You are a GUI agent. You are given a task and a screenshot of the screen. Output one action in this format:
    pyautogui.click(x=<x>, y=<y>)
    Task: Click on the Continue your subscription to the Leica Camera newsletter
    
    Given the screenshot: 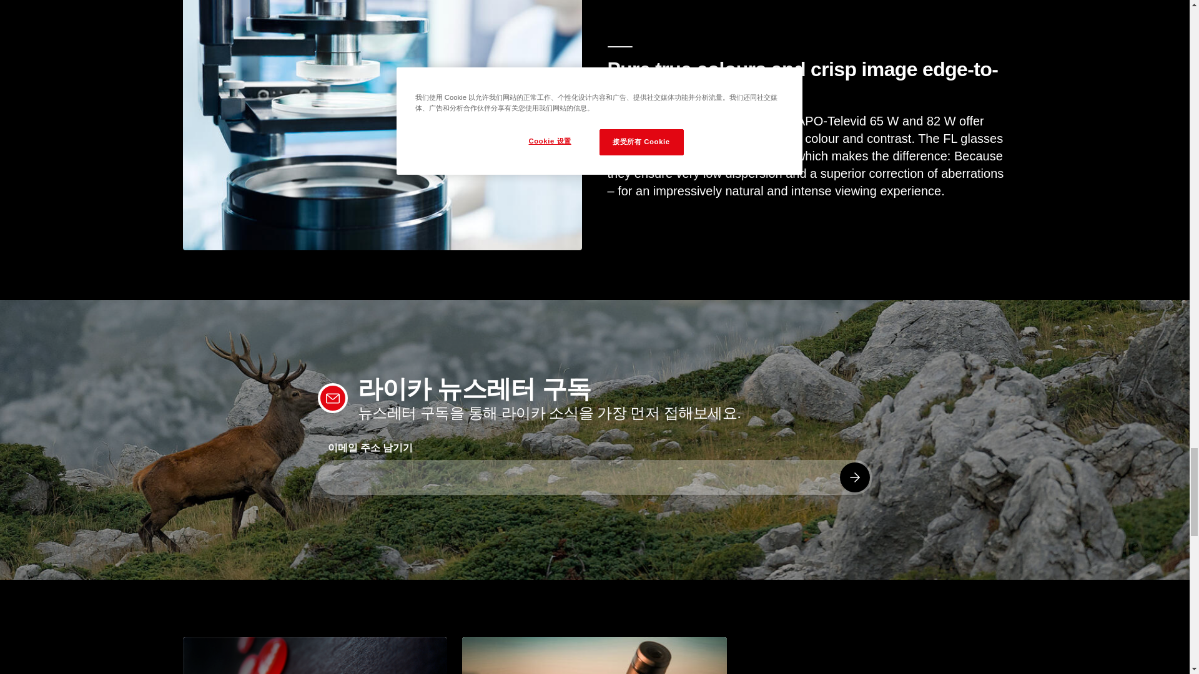 What is the action you would take?
    pyautogui.click(x=854, y=477)
    